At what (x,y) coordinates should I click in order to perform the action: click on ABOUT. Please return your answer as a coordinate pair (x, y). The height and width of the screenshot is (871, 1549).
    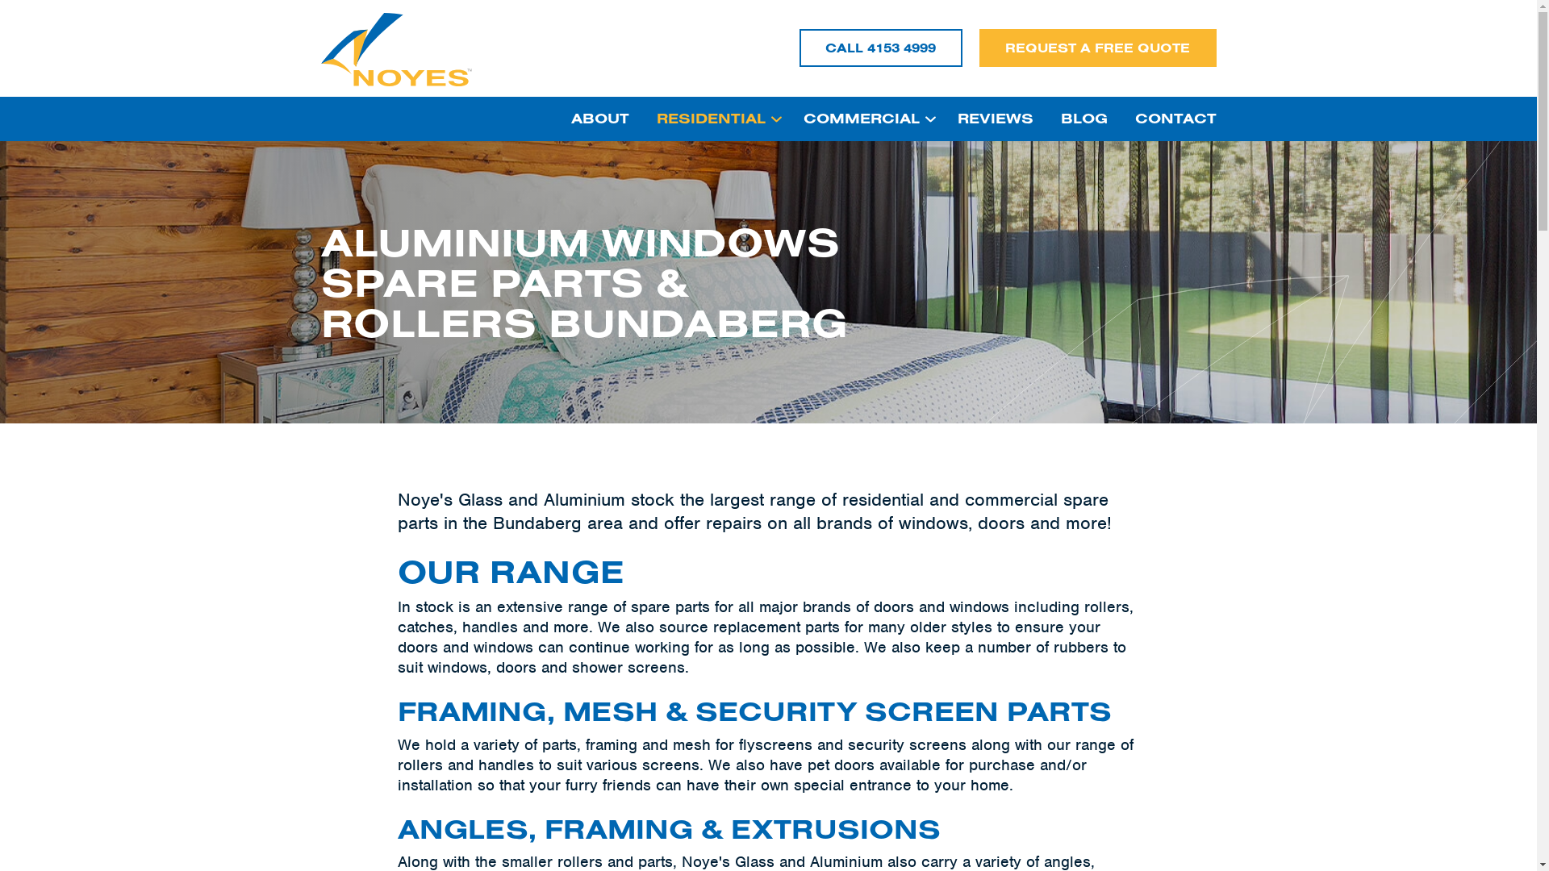
    Looking at the image, I should click on (607, 119).